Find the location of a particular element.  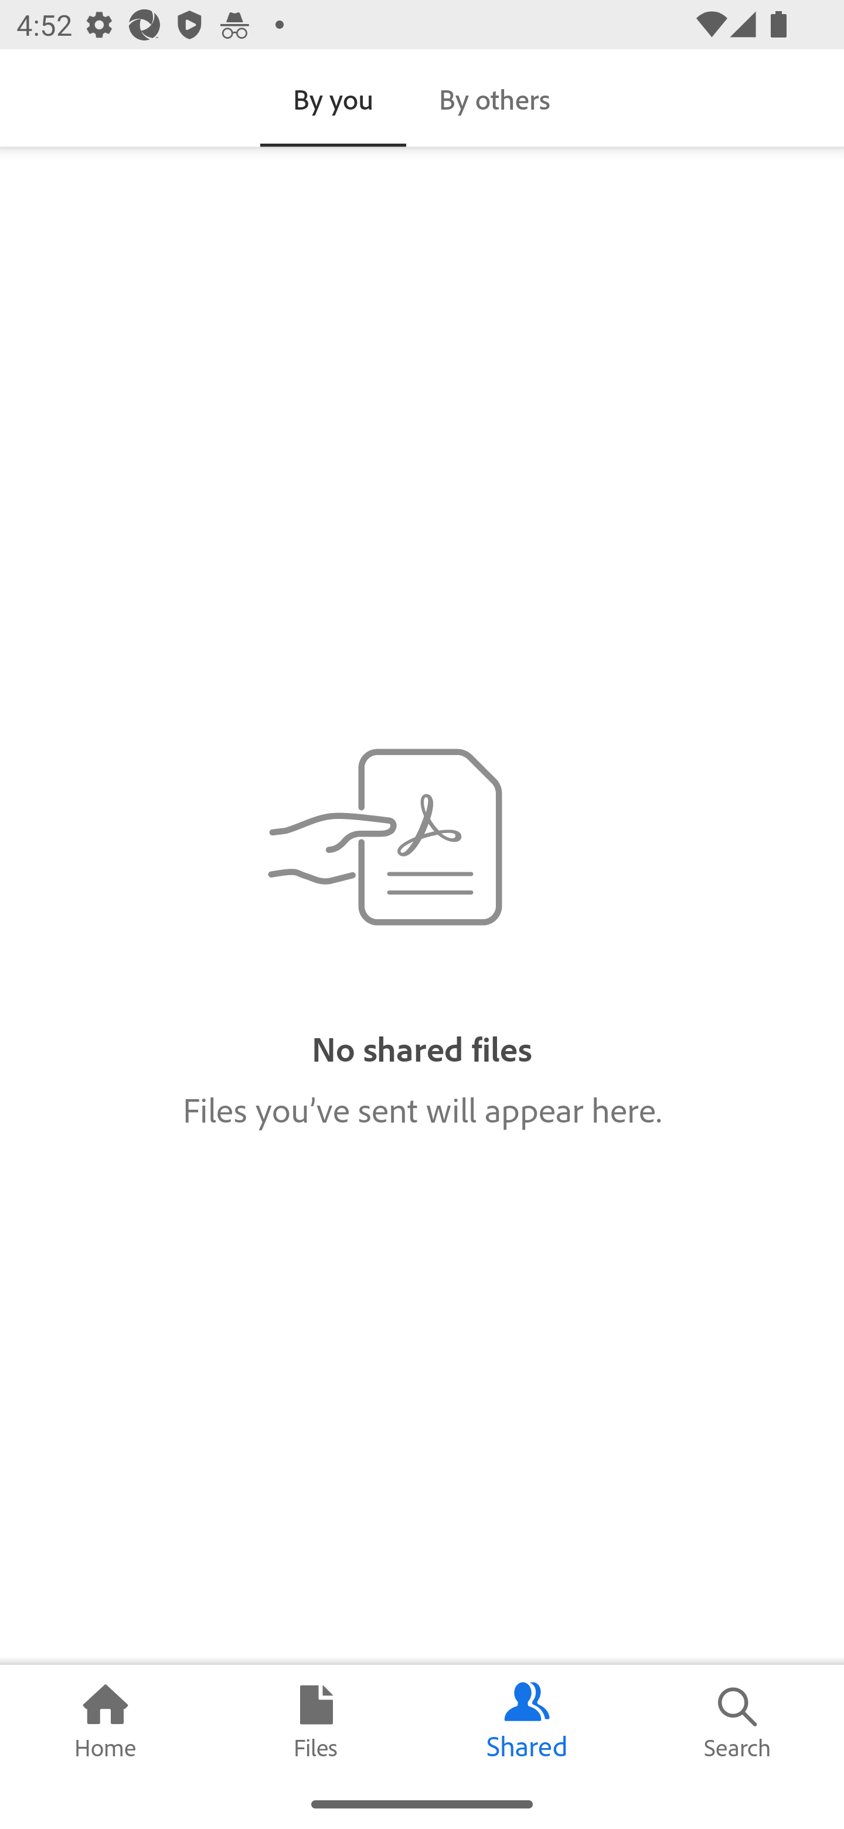

Shared is located at coordinates (527, 1722).